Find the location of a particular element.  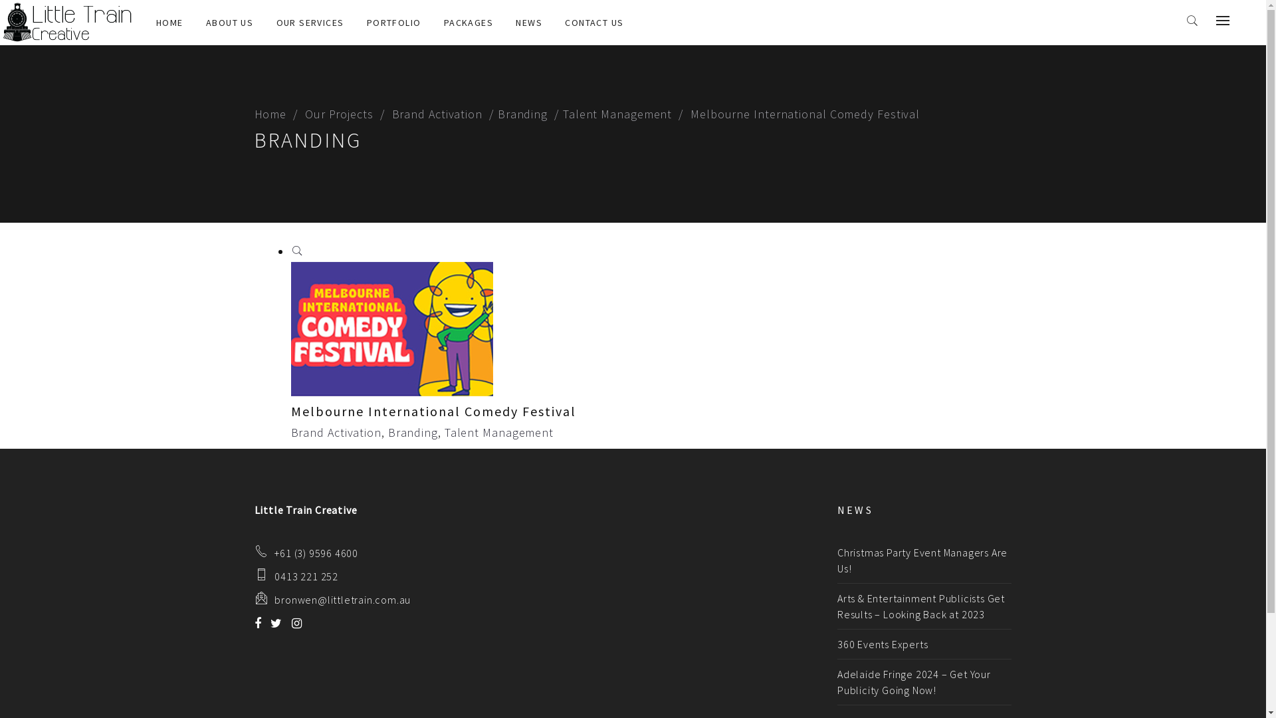

360 Events Experts is located at coordinates (883, 644).